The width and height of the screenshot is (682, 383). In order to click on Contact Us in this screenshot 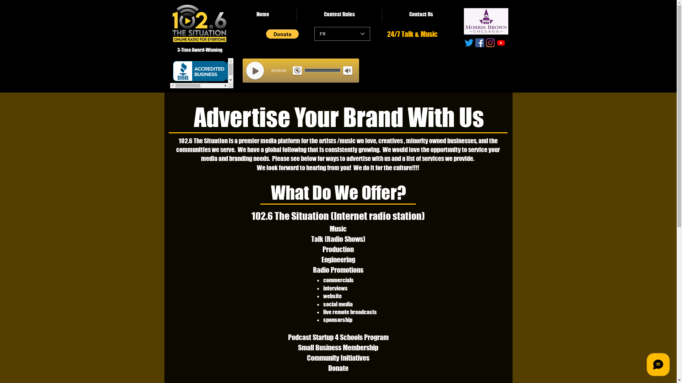, I will do `click(421, 14)`.